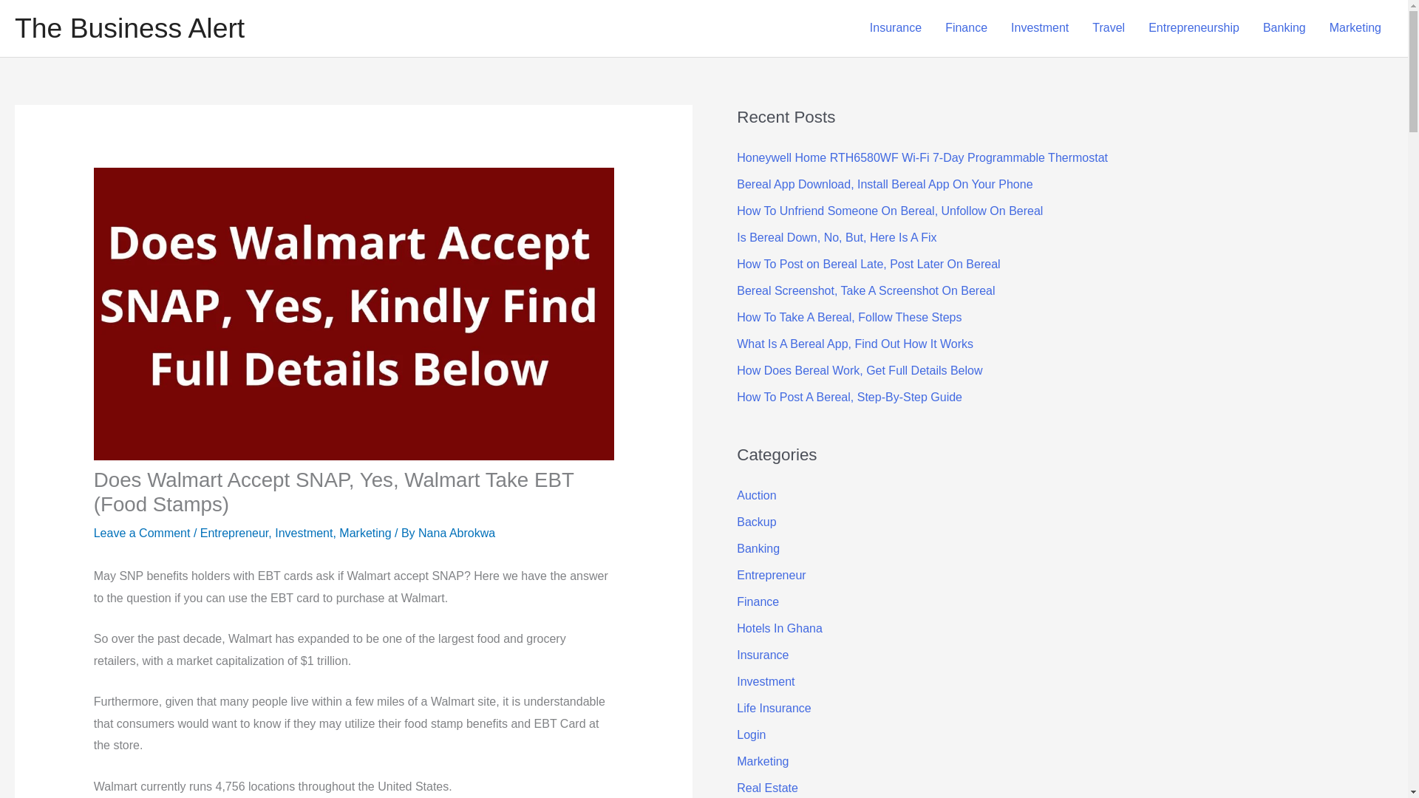  I want to click on Banking, so click(1284, 28).